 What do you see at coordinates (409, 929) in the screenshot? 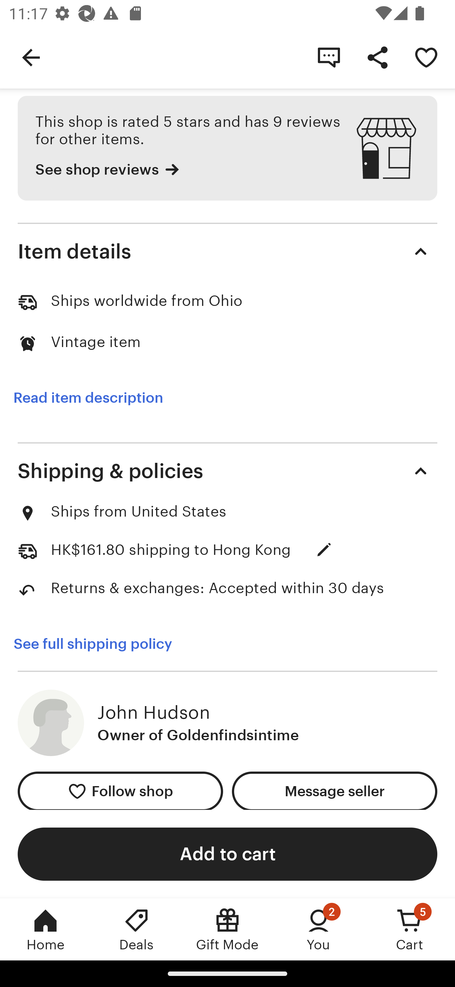
I see `Cart, 5 new notifications Cart` at bounding box center [409, 929].